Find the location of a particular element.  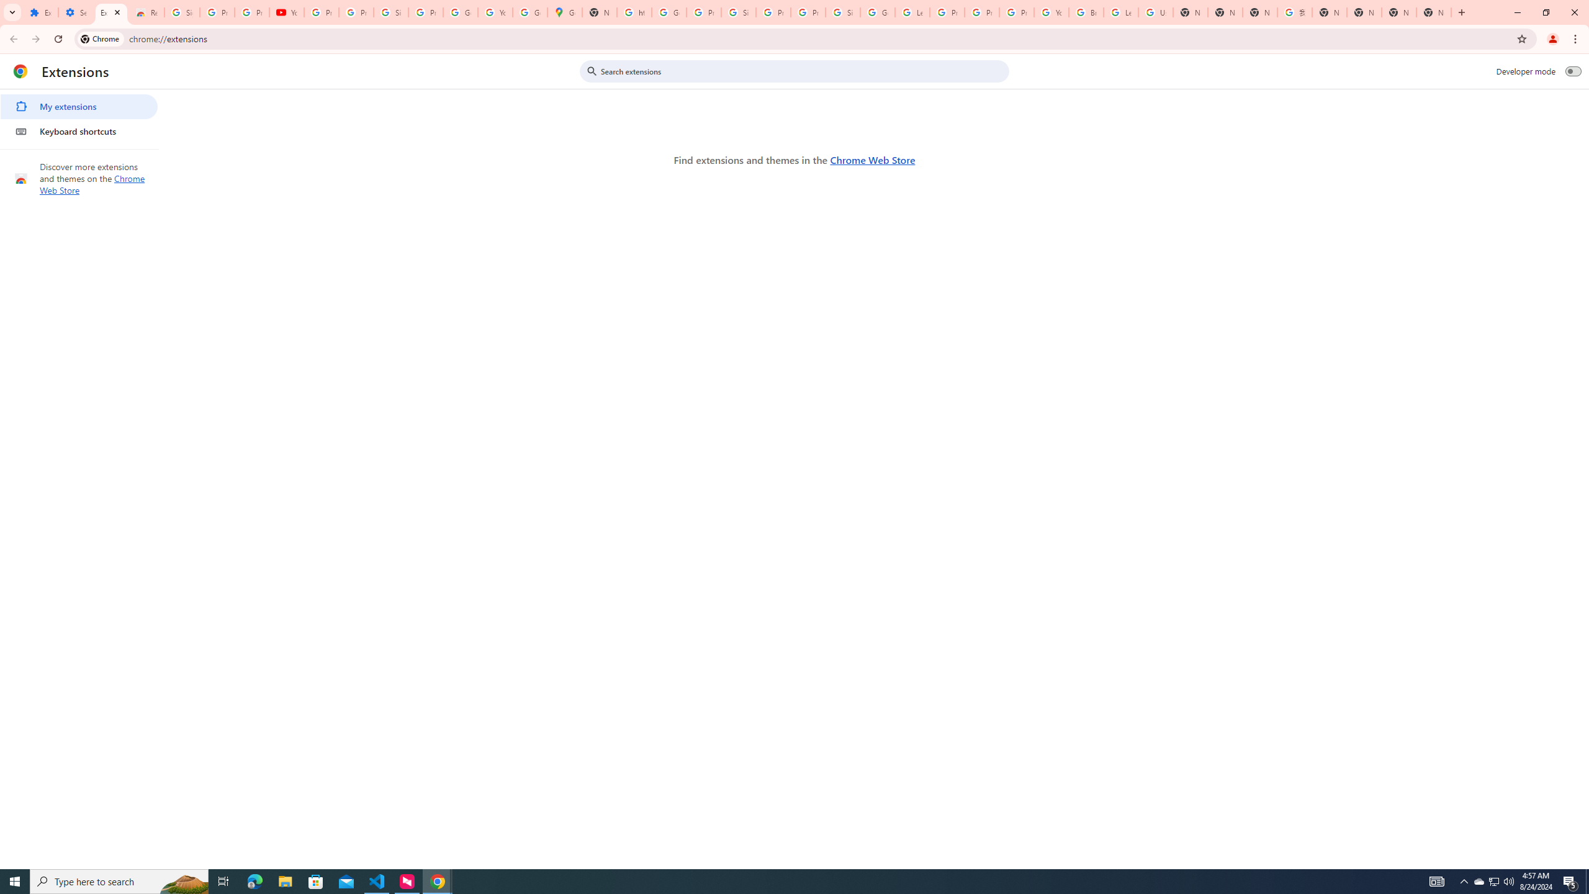

Chrome Web Store is located at coordinates (872, 160).